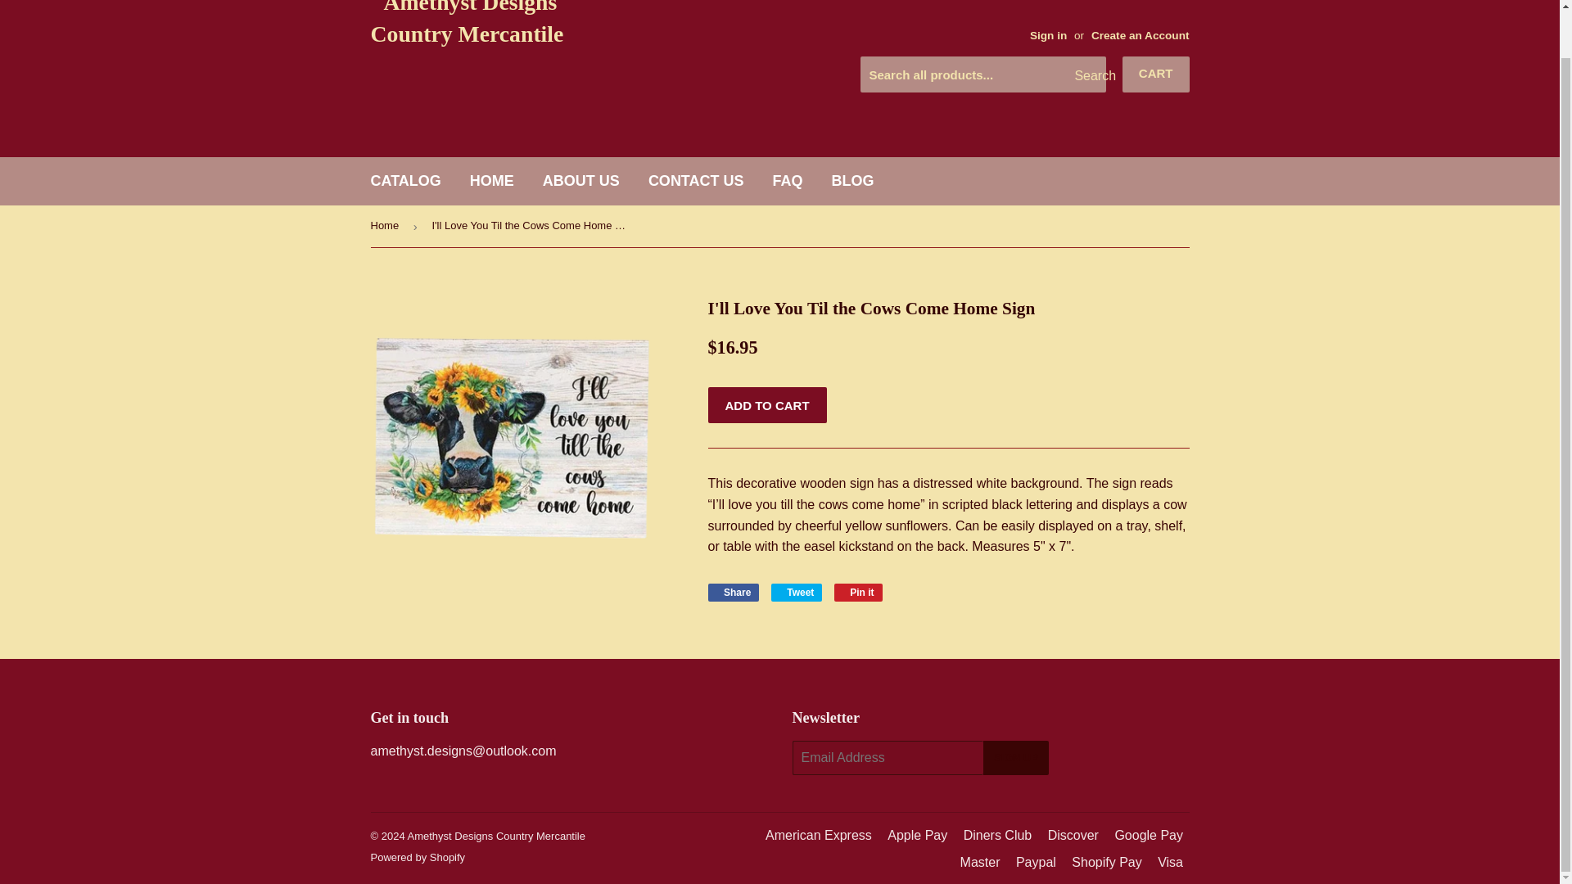  What do you see at coordinates (734, 593) in the screenshot?
I see `ADD TO CART` at bounding box center [734, 593].